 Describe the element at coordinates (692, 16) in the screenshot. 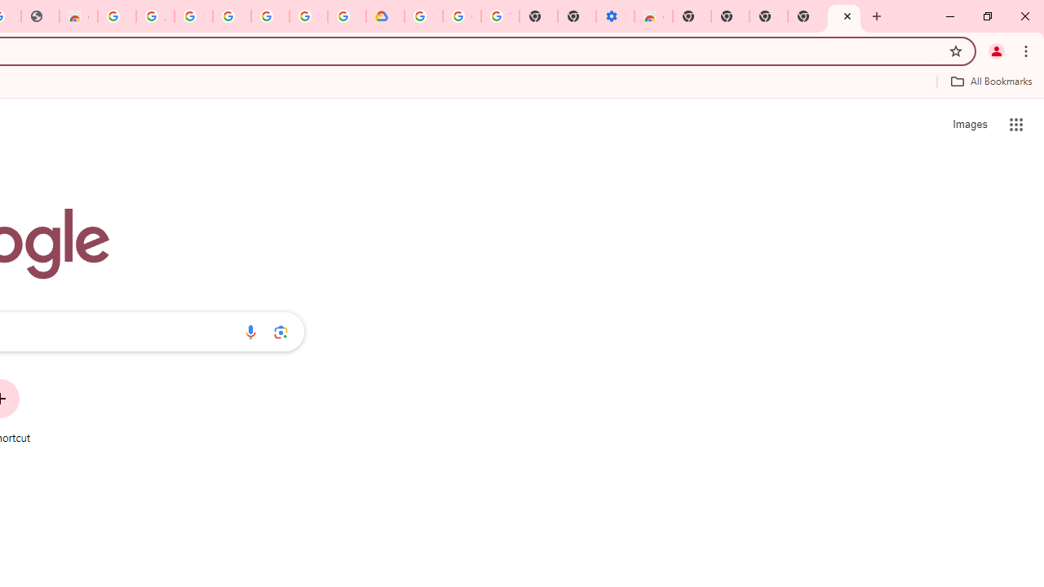

I see `New Tab` at that location.